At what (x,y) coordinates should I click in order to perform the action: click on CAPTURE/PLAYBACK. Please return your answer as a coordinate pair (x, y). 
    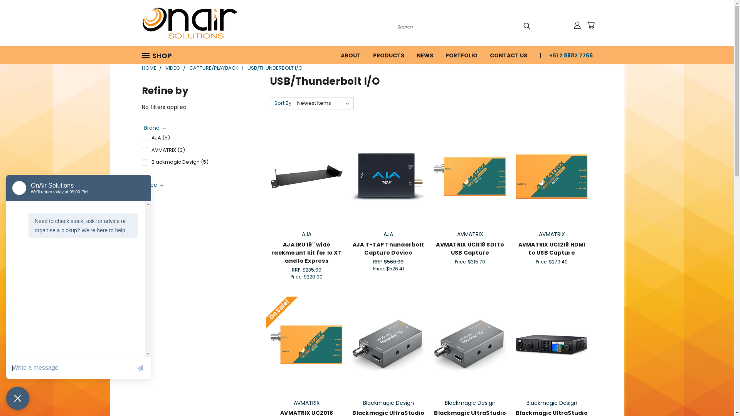
    Looking at the image, I should click on (214, 68).